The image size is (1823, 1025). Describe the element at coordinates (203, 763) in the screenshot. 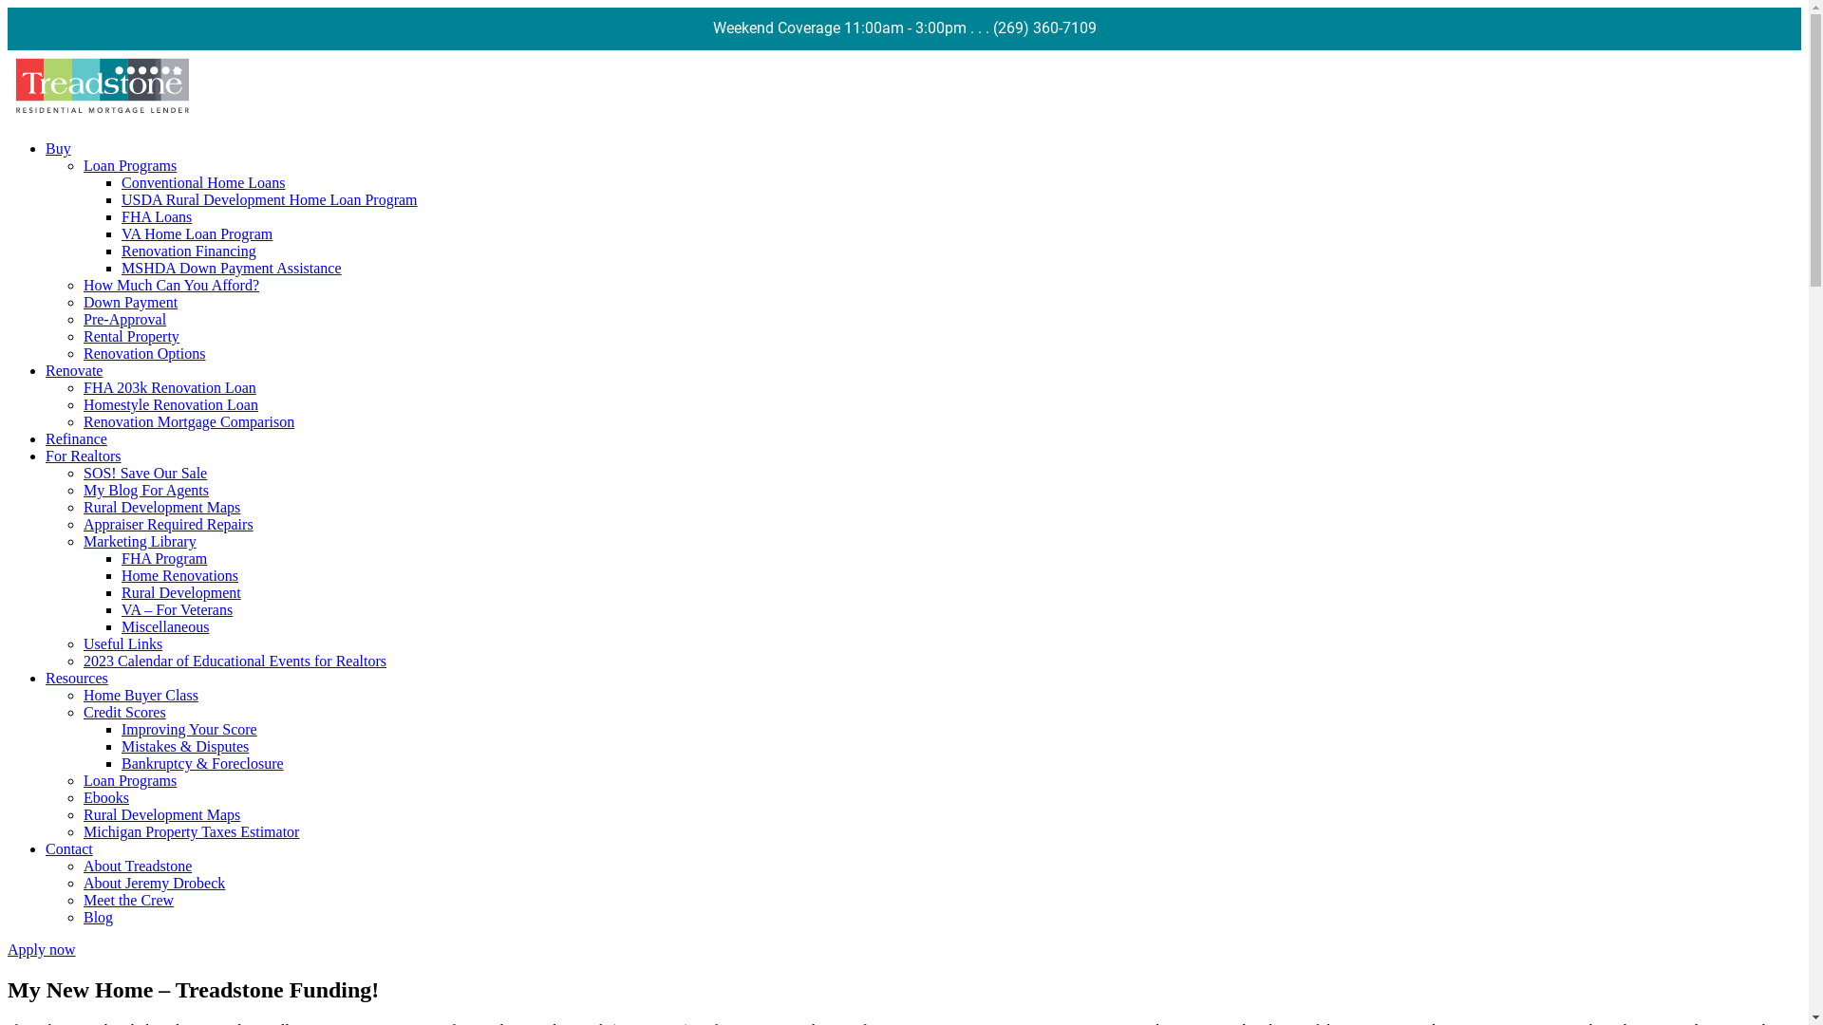

I see `Bankruptcy & Foreclosure` at that location.